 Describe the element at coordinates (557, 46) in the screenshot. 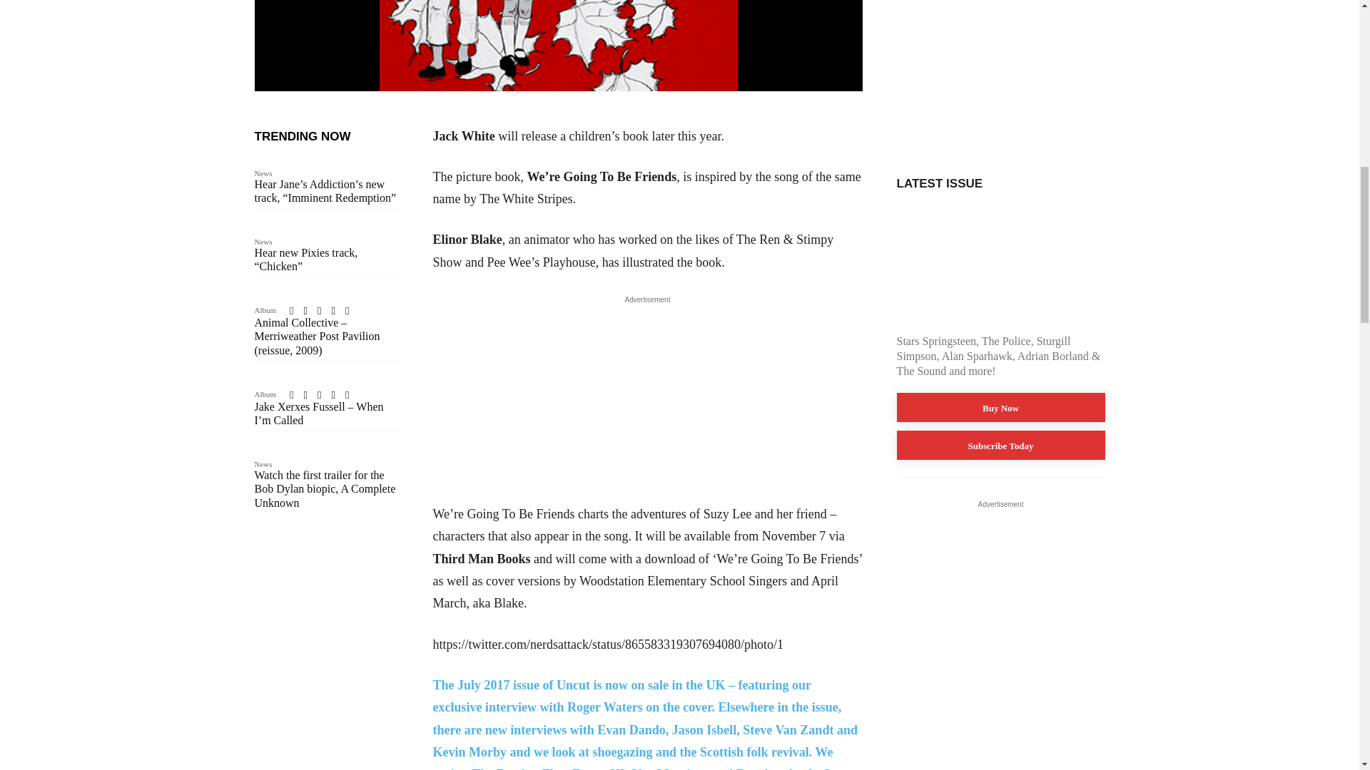

I see `wgtbf` at that location.